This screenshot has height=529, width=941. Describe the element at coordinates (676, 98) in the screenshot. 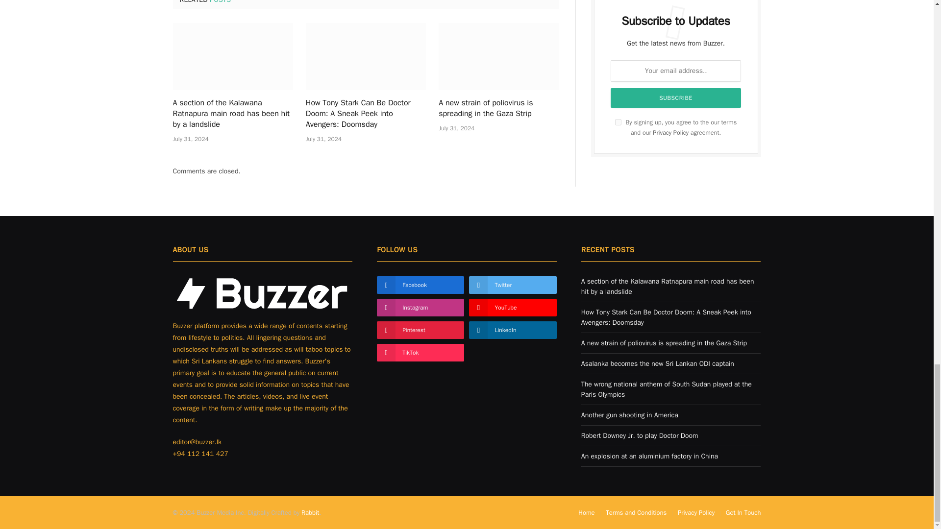

I see `Subscribe` at that location.